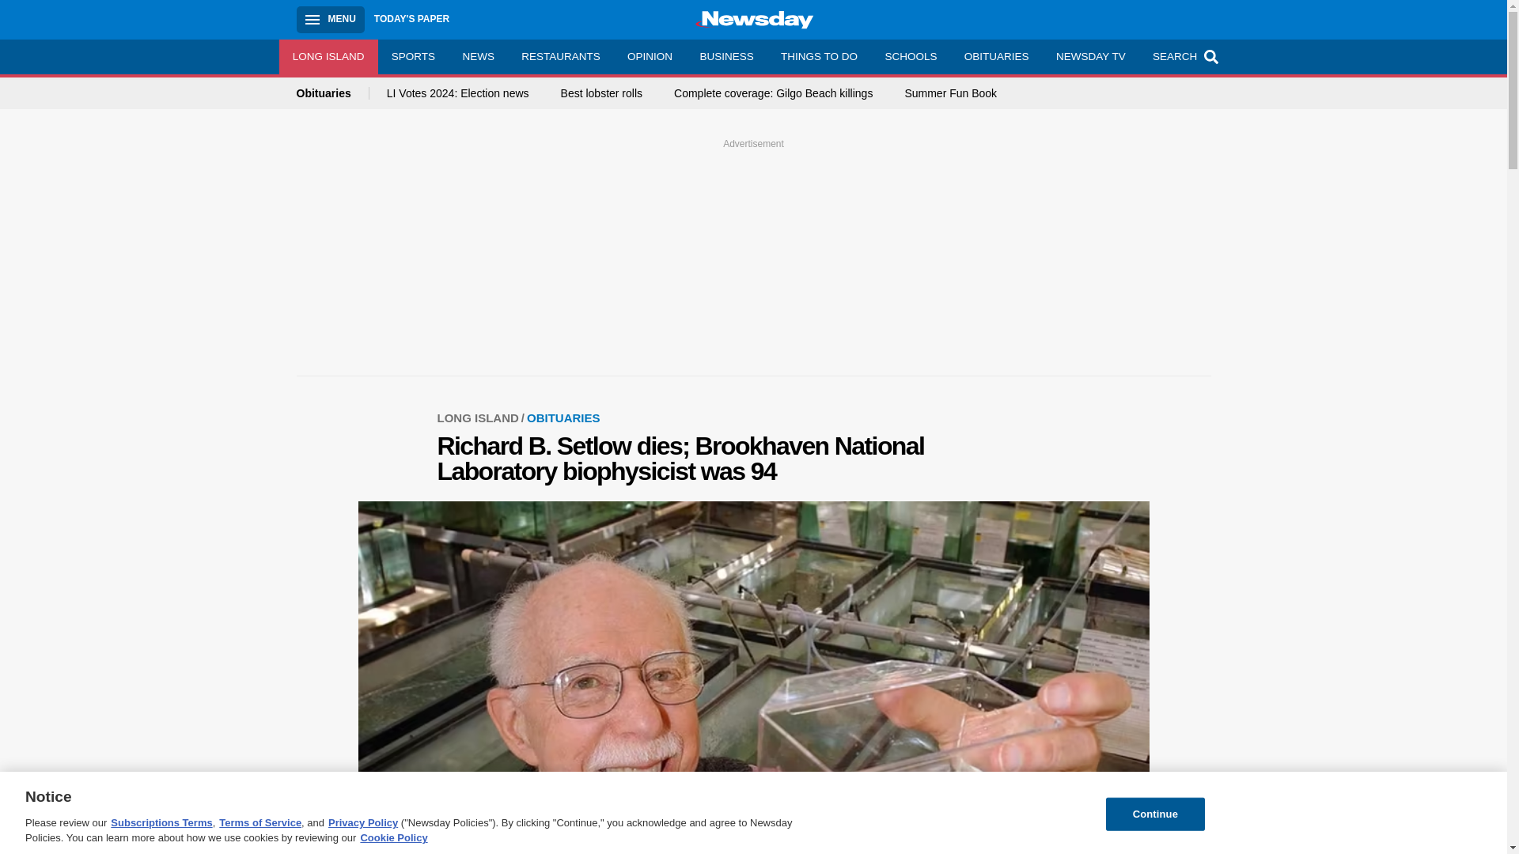  Describe the element at coordinates (478, 56) in the screenshot. I see `NEWS` at that location.